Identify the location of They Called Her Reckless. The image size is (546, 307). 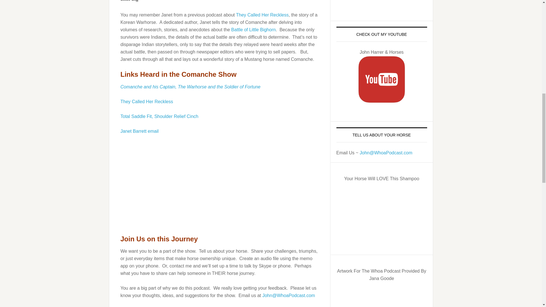
(262, 15).